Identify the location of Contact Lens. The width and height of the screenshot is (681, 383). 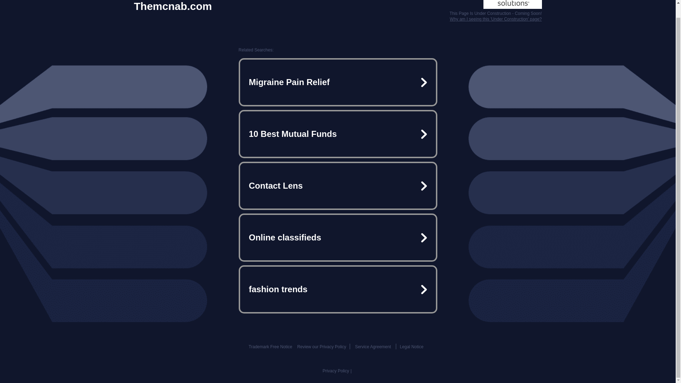
(338, 186).